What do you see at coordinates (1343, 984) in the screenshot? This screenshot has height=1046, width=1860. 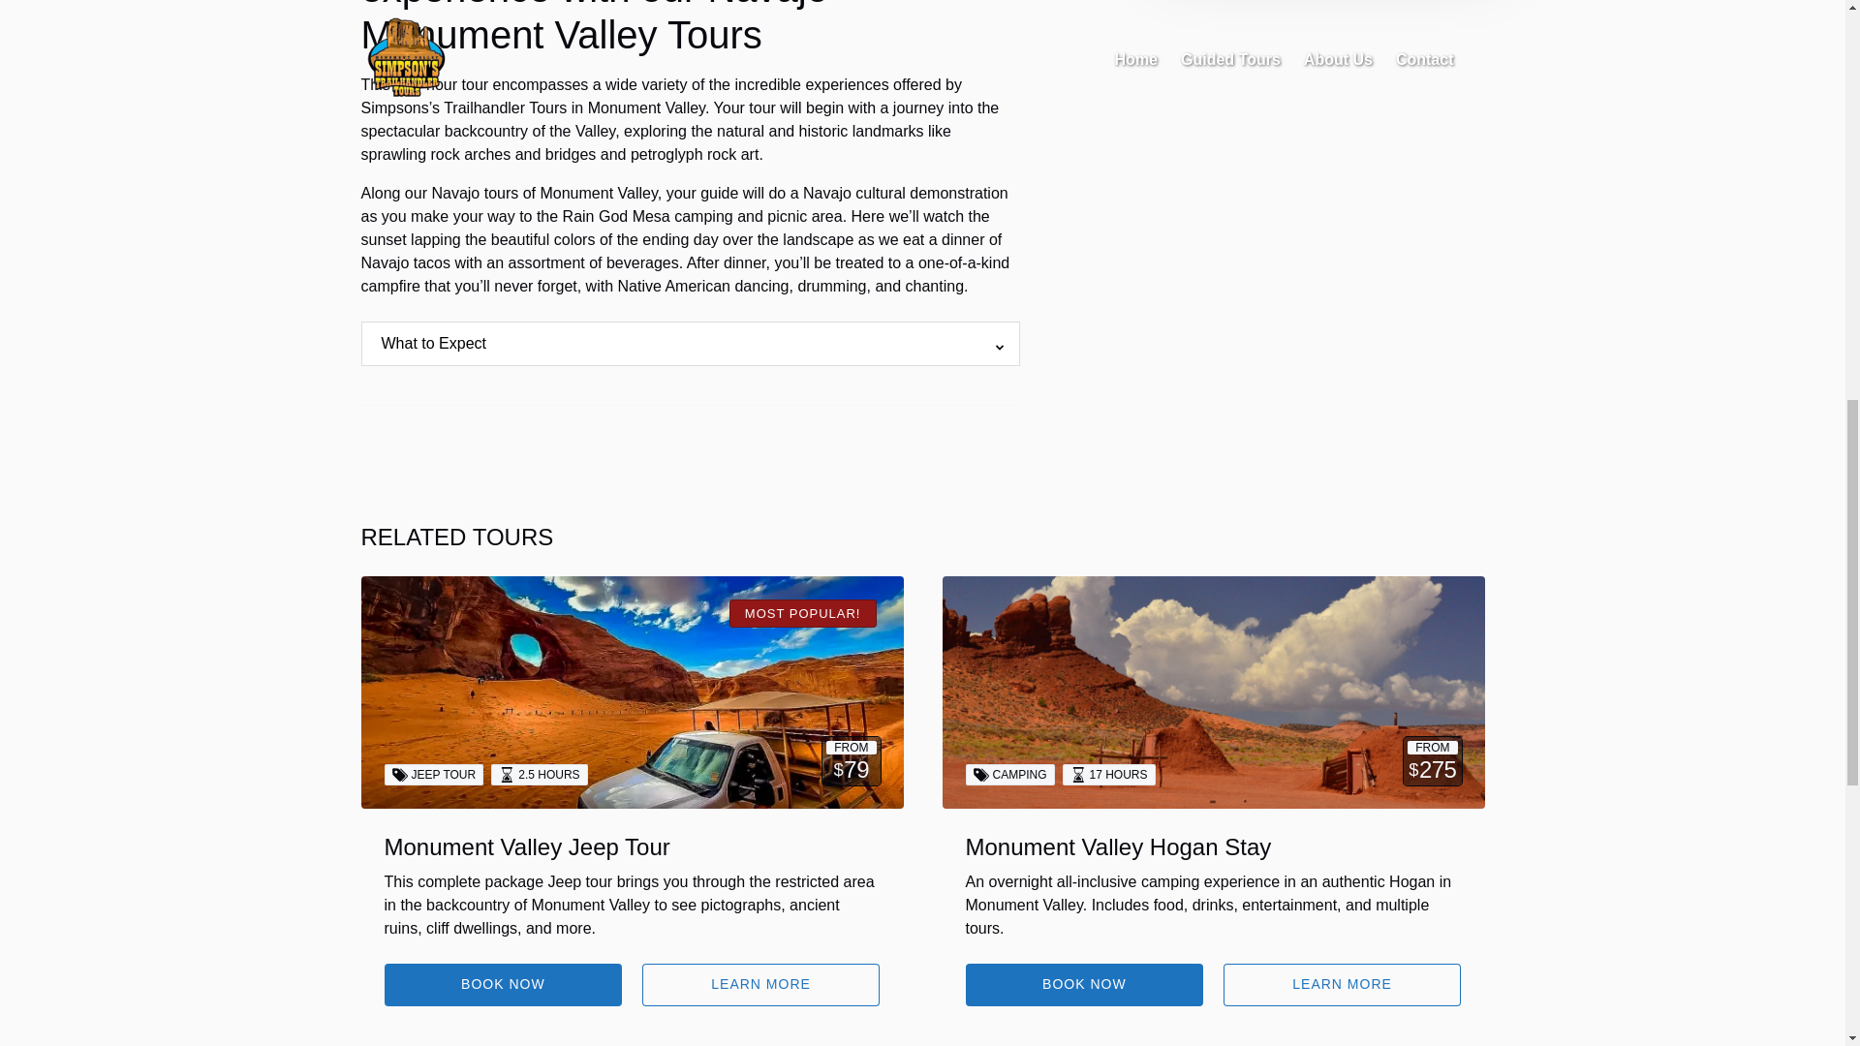 I see `LEARN MORE` at bounding box center [1343, 984].